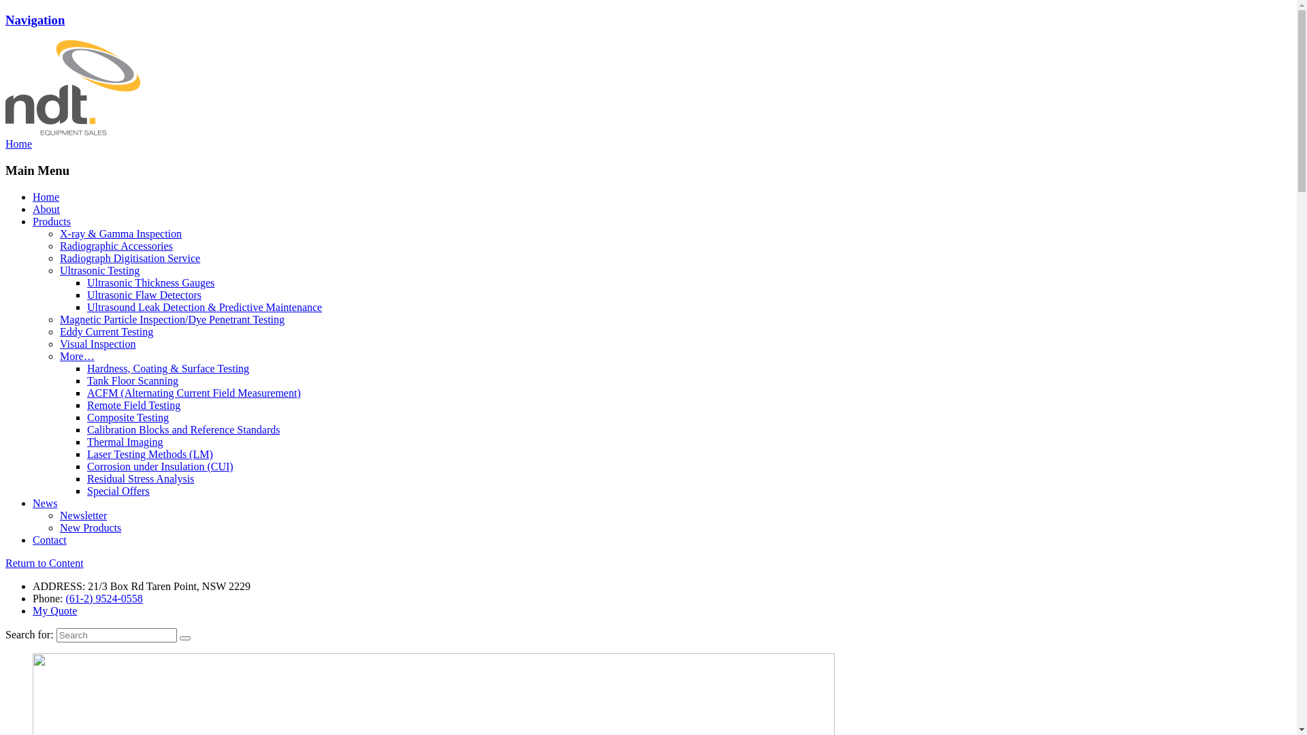 The image size is (1307, 735). What do you see at coordinates (204, 308) in the screenshot?
I see `Ultrasound Leak Detection & Predictive Maintenance` at bounding box center [204, 308].